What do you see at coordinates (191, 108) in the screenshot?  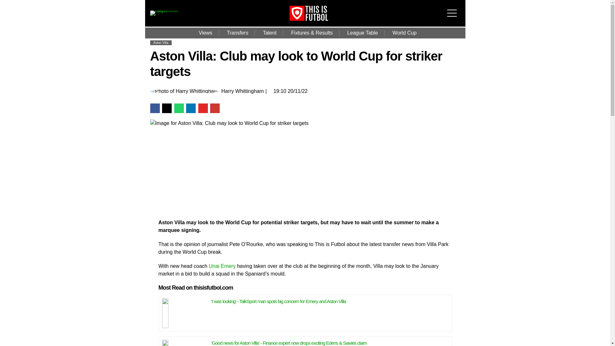 I see `share on LinkedIn` at bounding box center [191, 108].